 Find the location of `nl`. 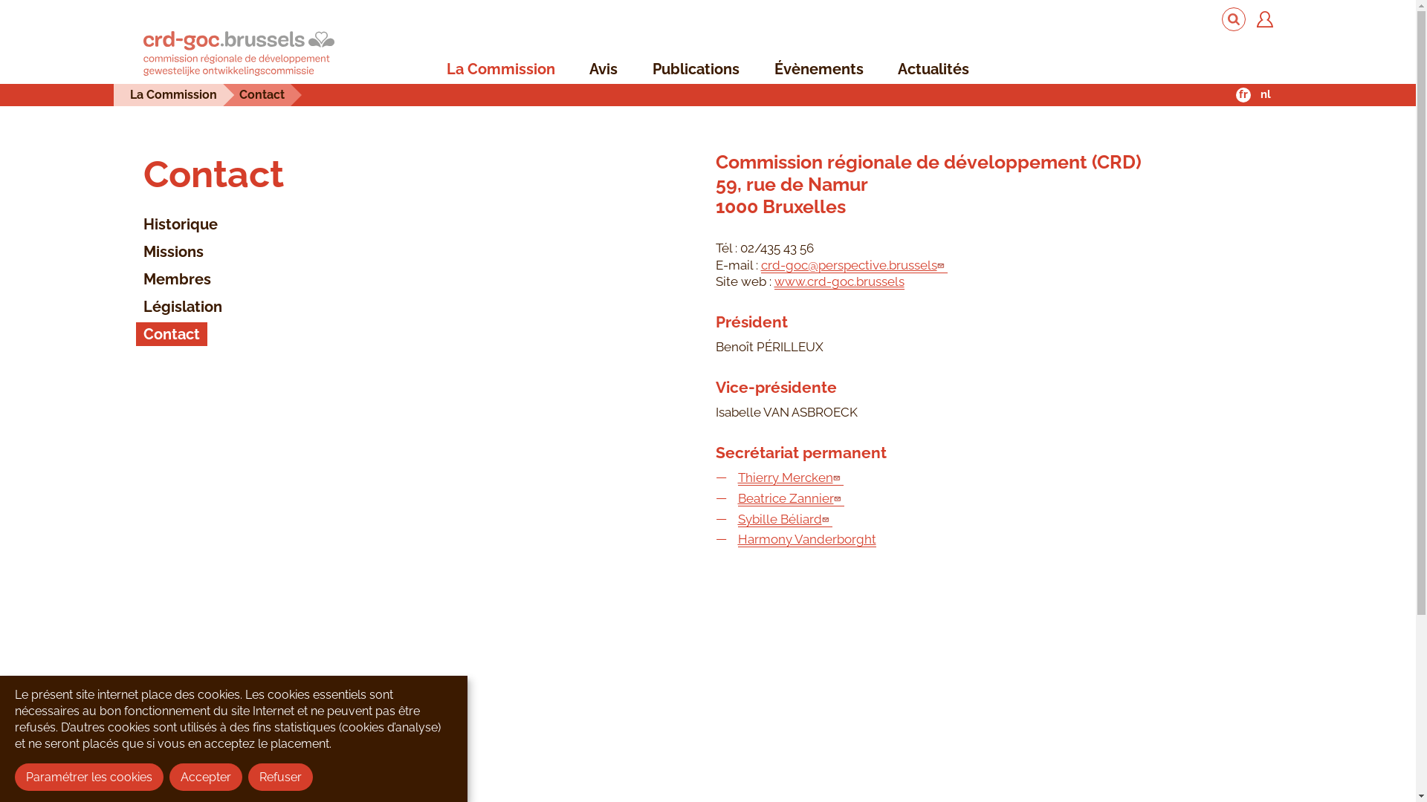

nl is located at coordinates (1265, 95).